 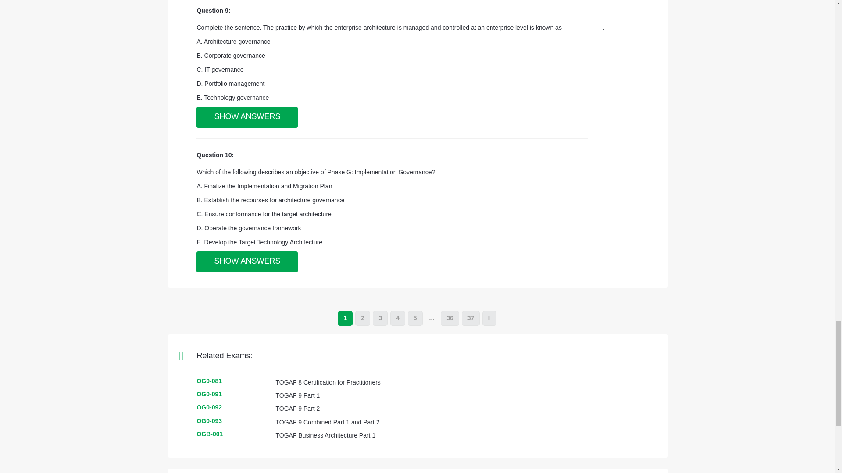 I want to click on 36, so click(x=450, y=318).